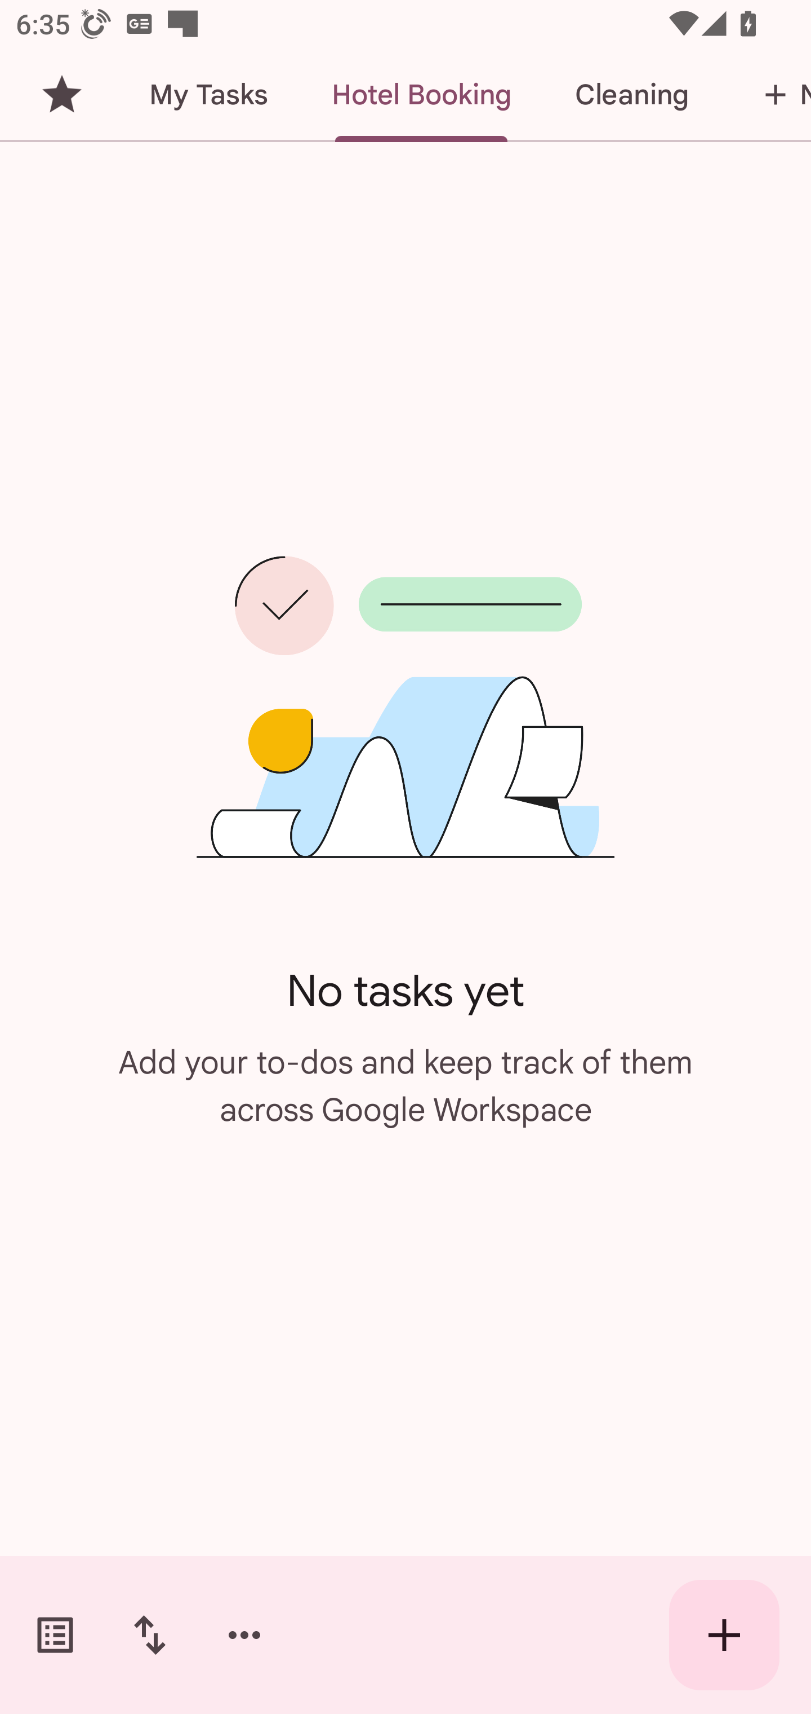  I want to click on Change sort order, so click(149, 1635).